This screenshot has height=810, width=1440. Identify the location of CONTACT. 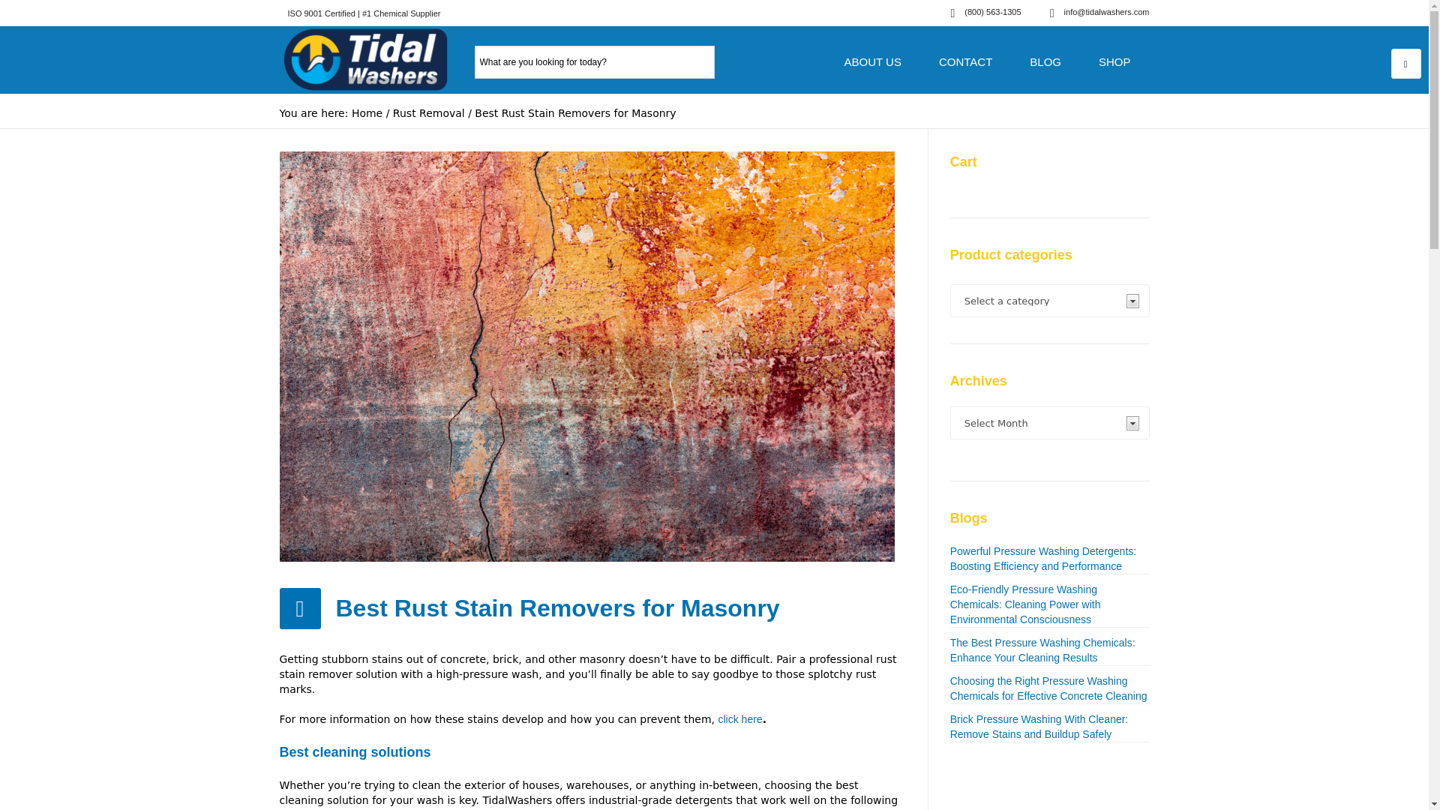
(964, 61).